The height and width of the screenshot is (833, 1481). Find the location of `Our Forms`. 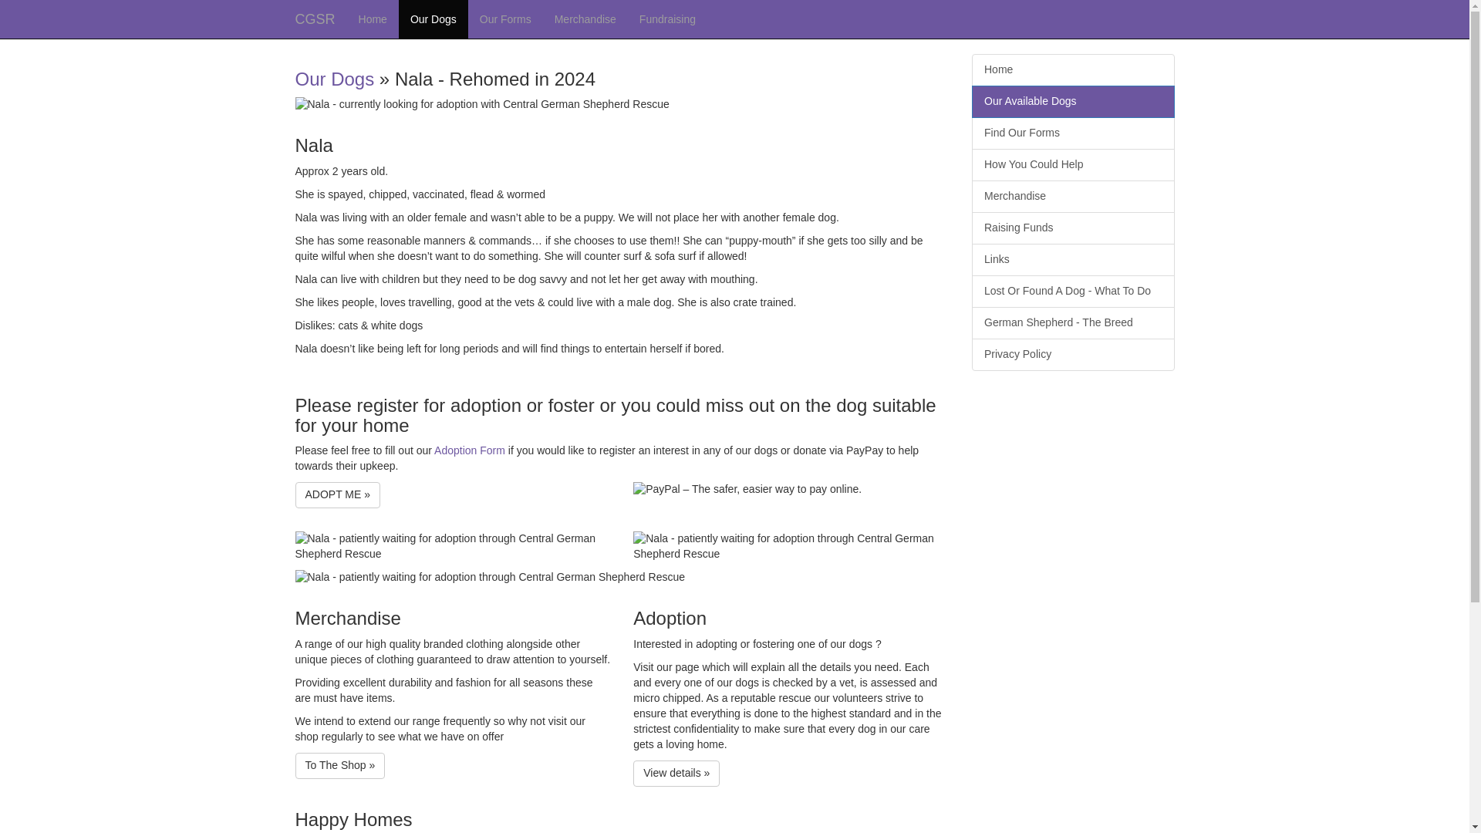

Our Forms is located at coordinates (505, 19).